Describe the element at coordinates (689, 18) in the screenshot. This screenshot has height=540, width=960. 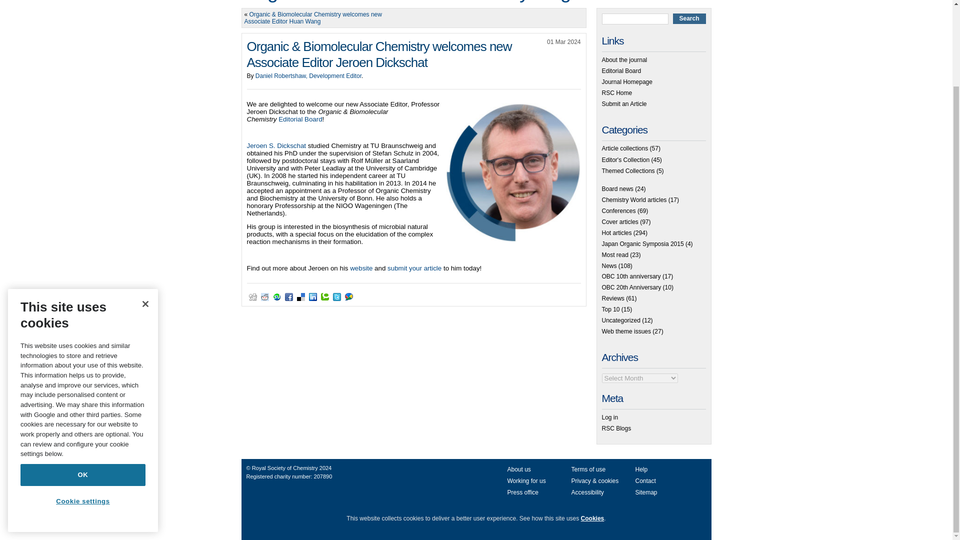
I see `Search` at that location.